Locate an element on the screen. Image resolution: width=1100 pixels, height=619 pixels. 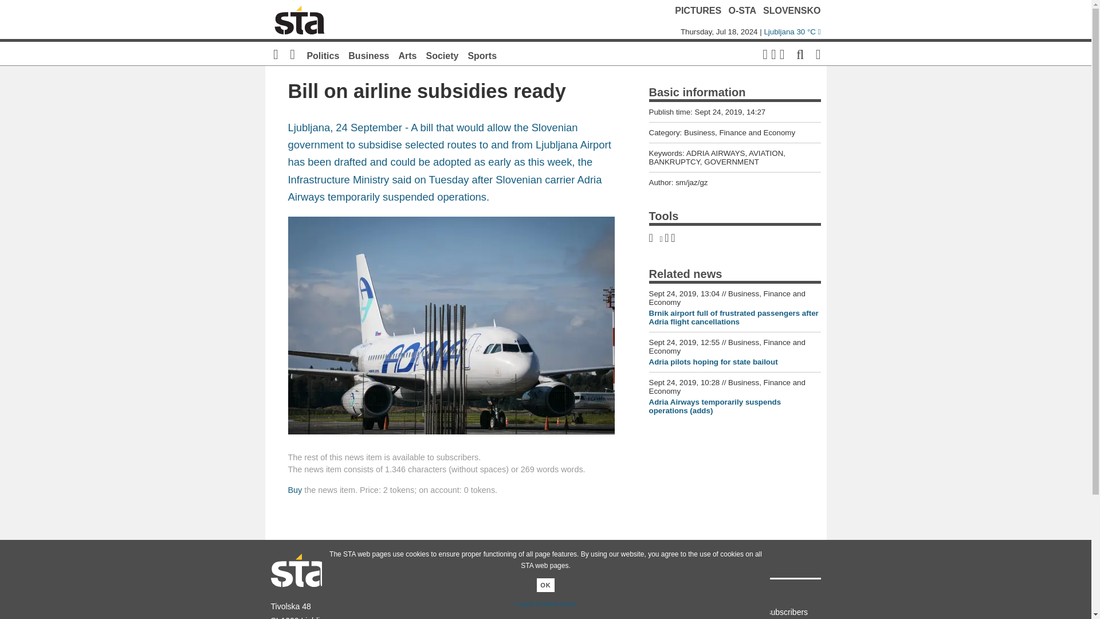
STA-AND is located at coordinates (649, 612).